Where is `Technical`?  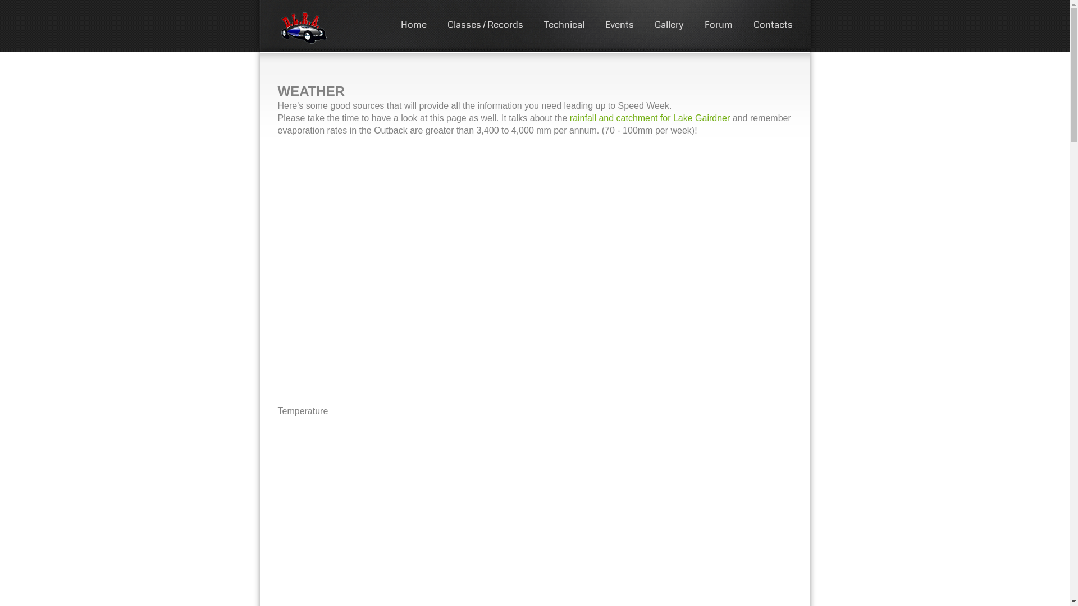 Technical is located at coordinates (564, 25).